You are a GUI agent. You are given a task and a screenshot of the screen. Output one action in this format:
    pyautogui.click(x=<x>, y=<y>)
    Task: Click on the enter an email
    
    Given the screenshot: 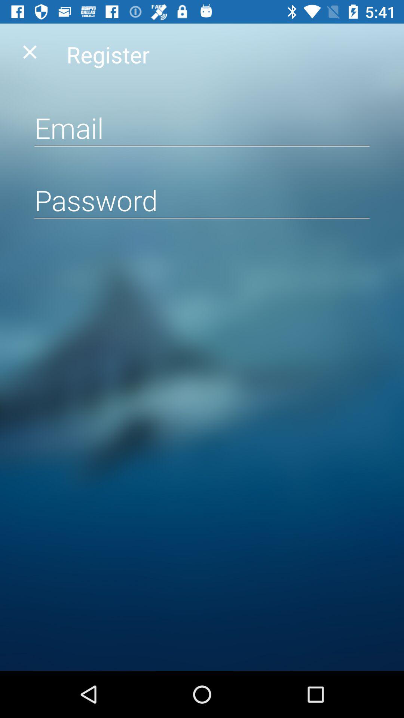 What is the action you would take?
    pyautogui.click(x=202, y=128)
    